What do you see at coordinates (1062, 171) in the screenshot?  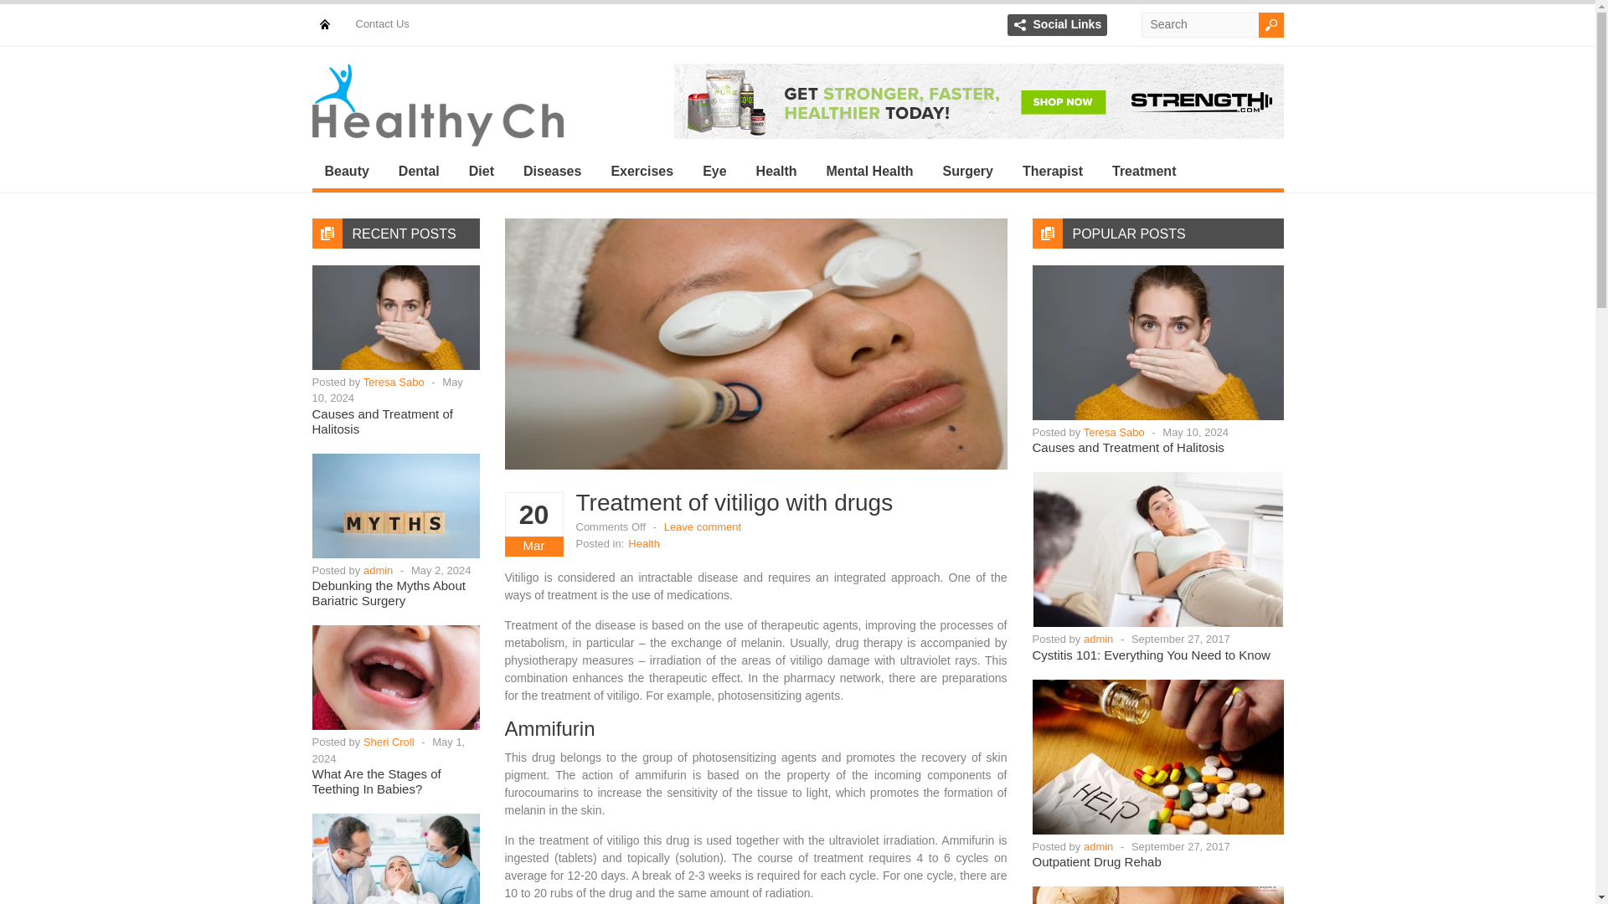 I see `Therapist` at bounding box center [1062, 171].